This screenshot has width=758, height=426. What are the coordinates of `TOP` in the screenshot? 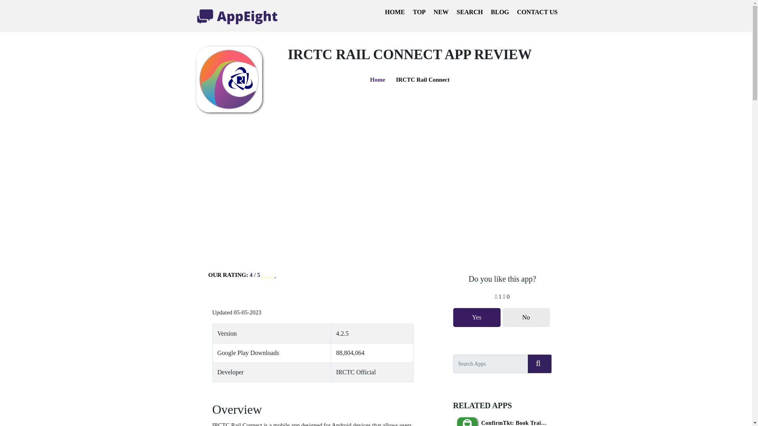 It's located at (419, 12).